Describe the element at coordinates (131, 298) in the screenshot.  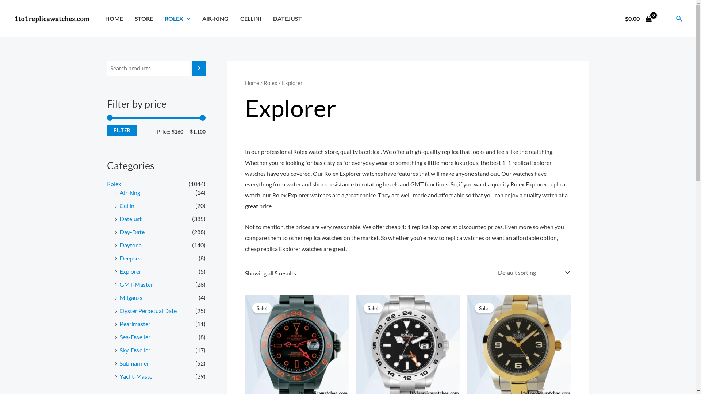
I see `Milgauss` at that location.